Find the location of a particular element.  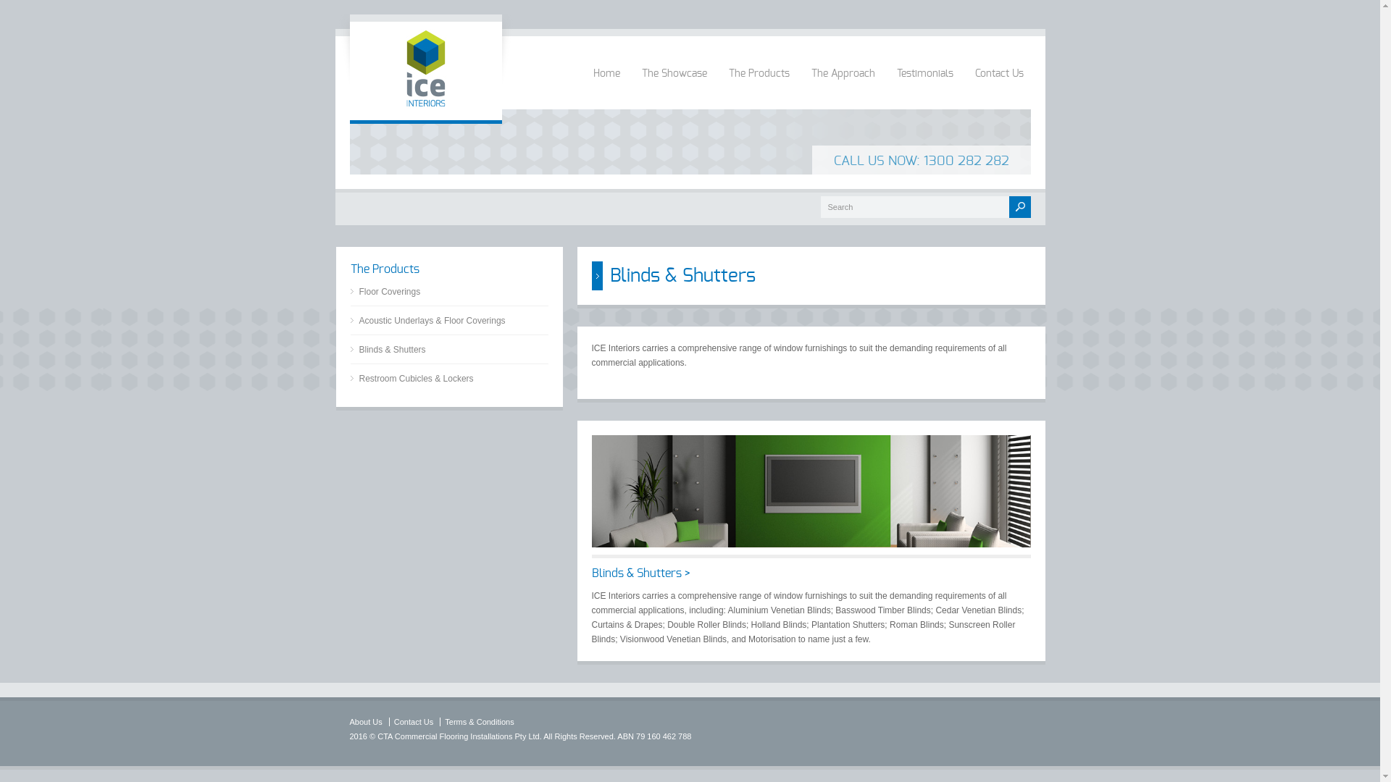

Testimonials is located at coordinates (925, 58).